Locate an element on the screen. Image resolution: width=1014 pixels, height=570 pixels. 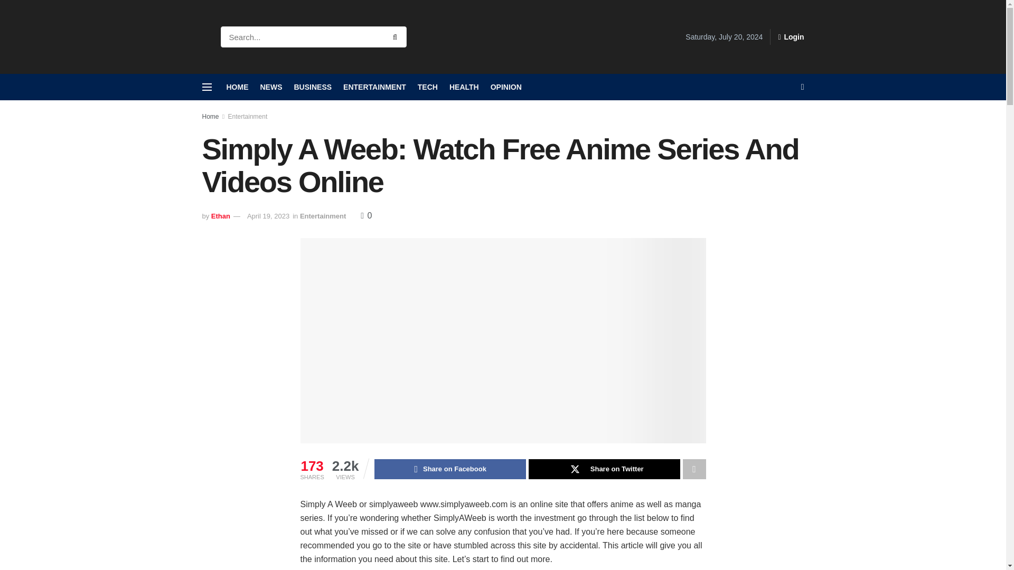
Login is located at coordinates (791, 37).